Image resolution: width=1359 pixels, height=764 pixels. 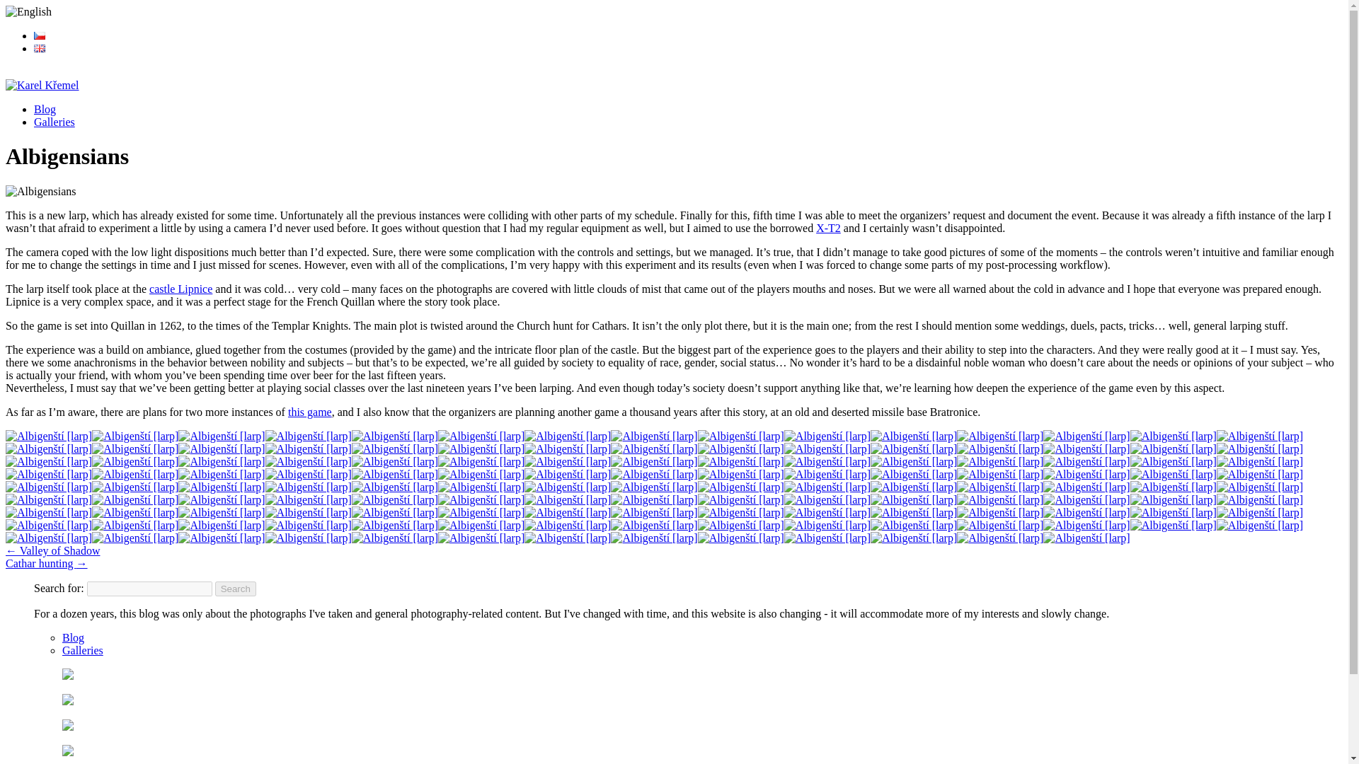 I want to click on English, so click(x=28, y=11).